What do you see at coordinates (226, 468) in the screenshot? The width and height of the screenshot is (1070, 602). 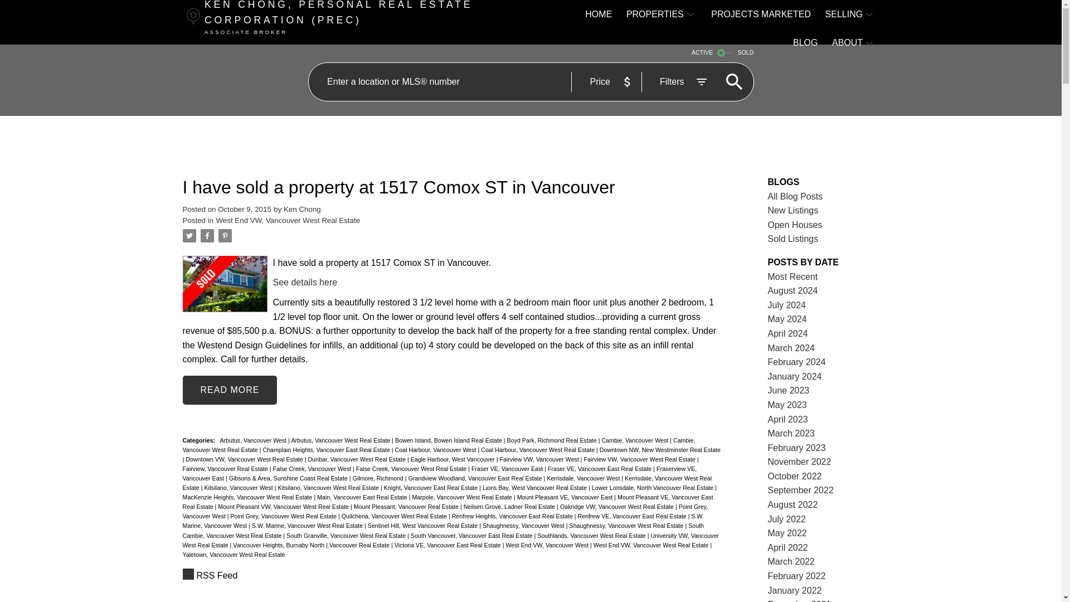 I see `Fairview, Vancouver Real Estate` at bounding box center [226, 468].